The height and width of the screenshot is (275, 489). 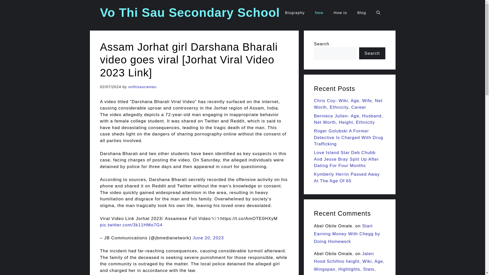 What do you see at coordinates (208, 238) in the screenshot?
I see `June 20, 2023` at bounding box center [208, 238].